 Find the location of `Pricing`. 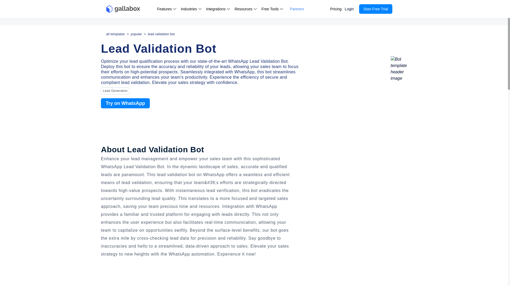

Pricing is located at coordinates (336, 9).